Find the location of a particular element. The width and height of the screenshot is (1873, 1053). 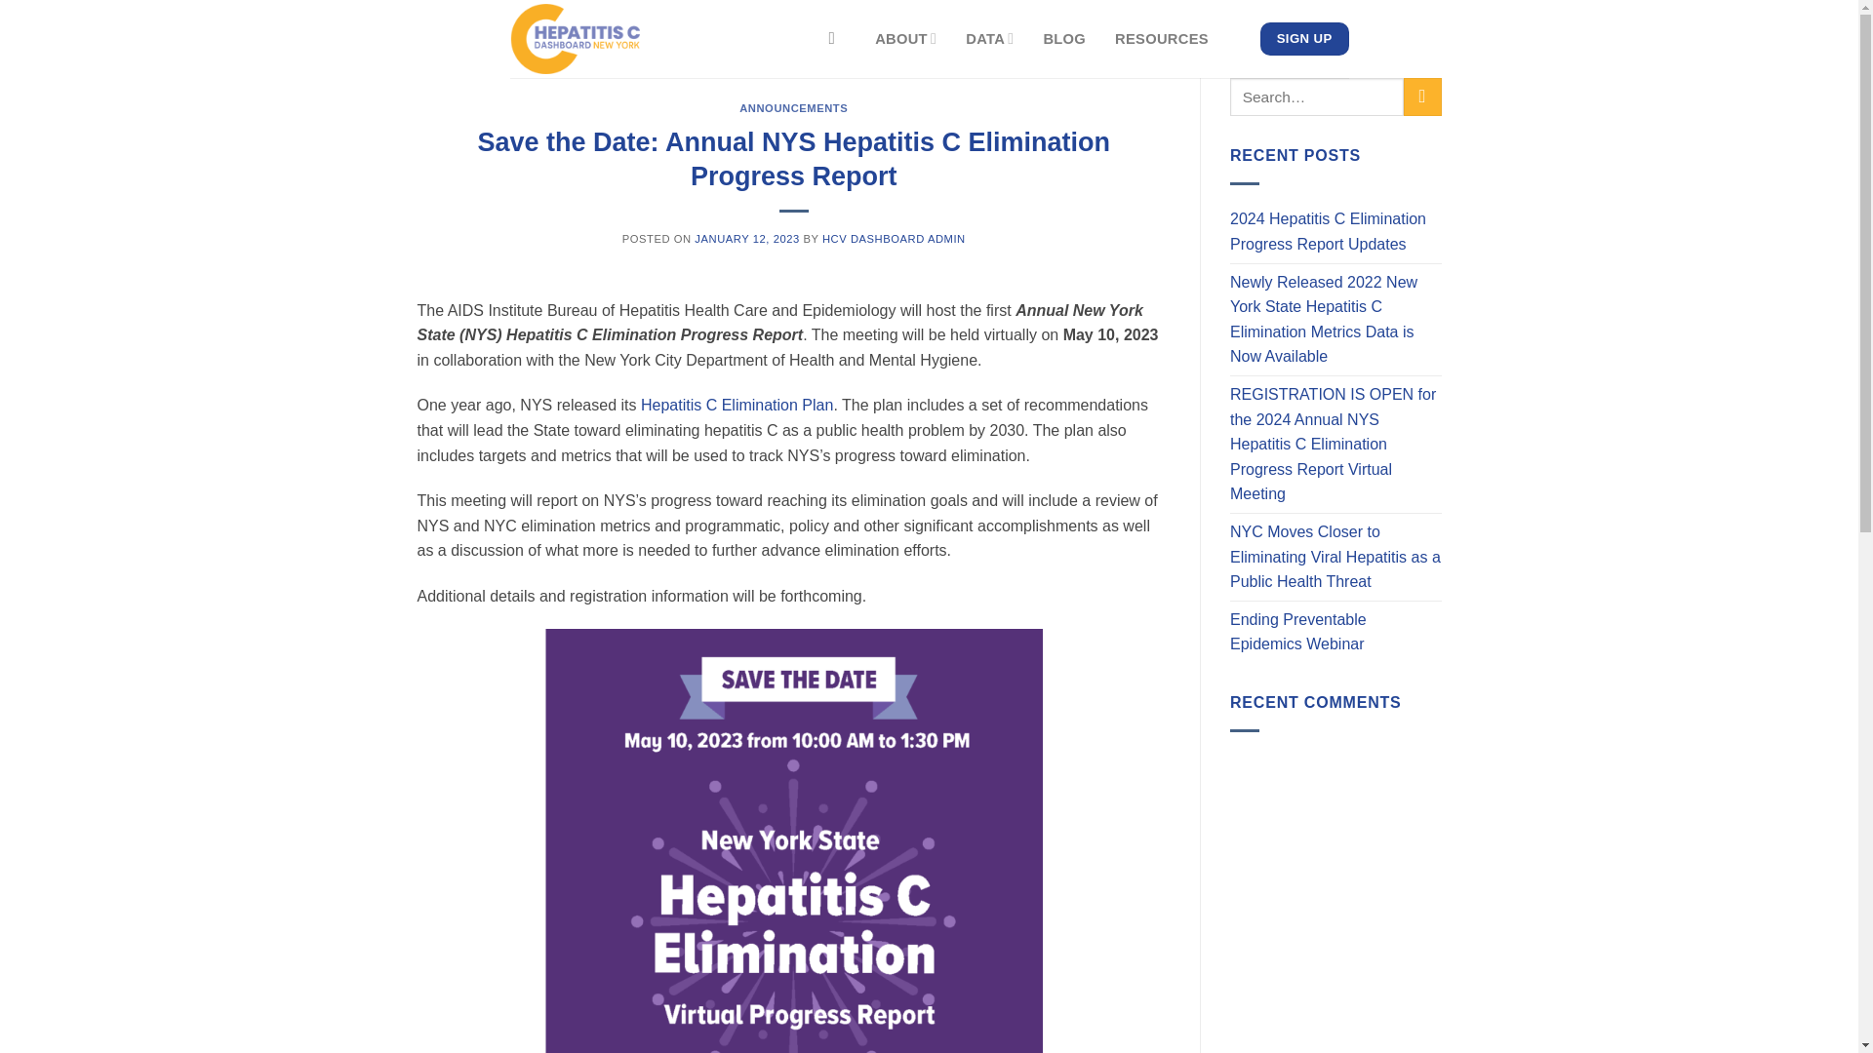

ABOUT is located at coordinates (905, 39).